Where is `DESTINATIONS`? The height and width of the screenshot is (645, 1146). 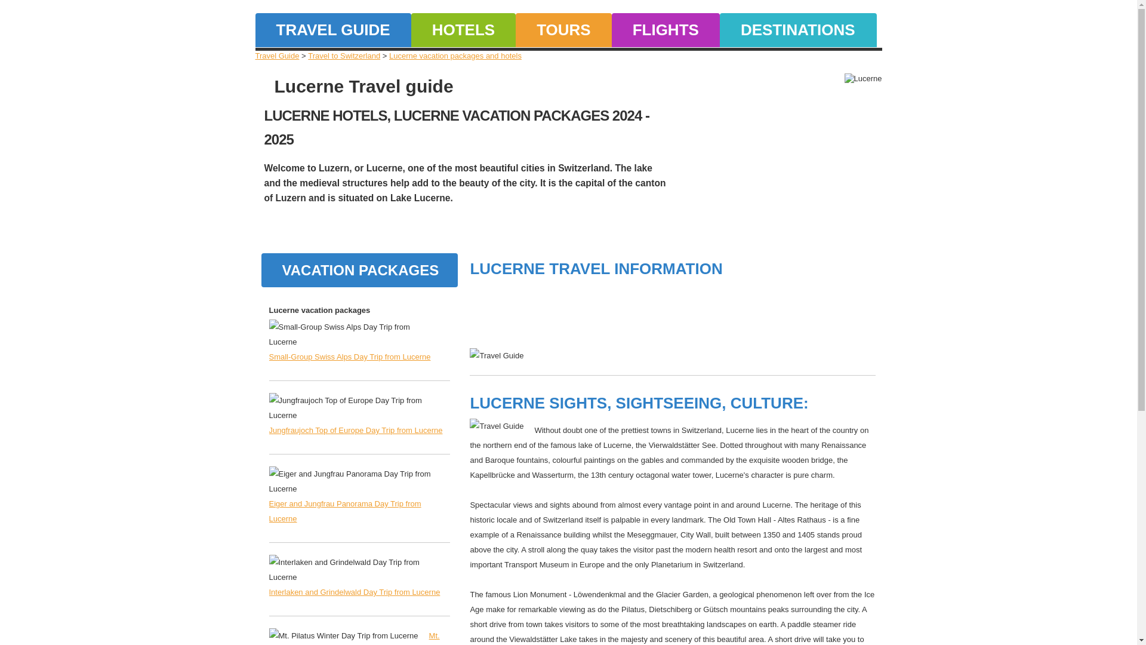 DESTINATIONS is located at coordinates (797, 30).